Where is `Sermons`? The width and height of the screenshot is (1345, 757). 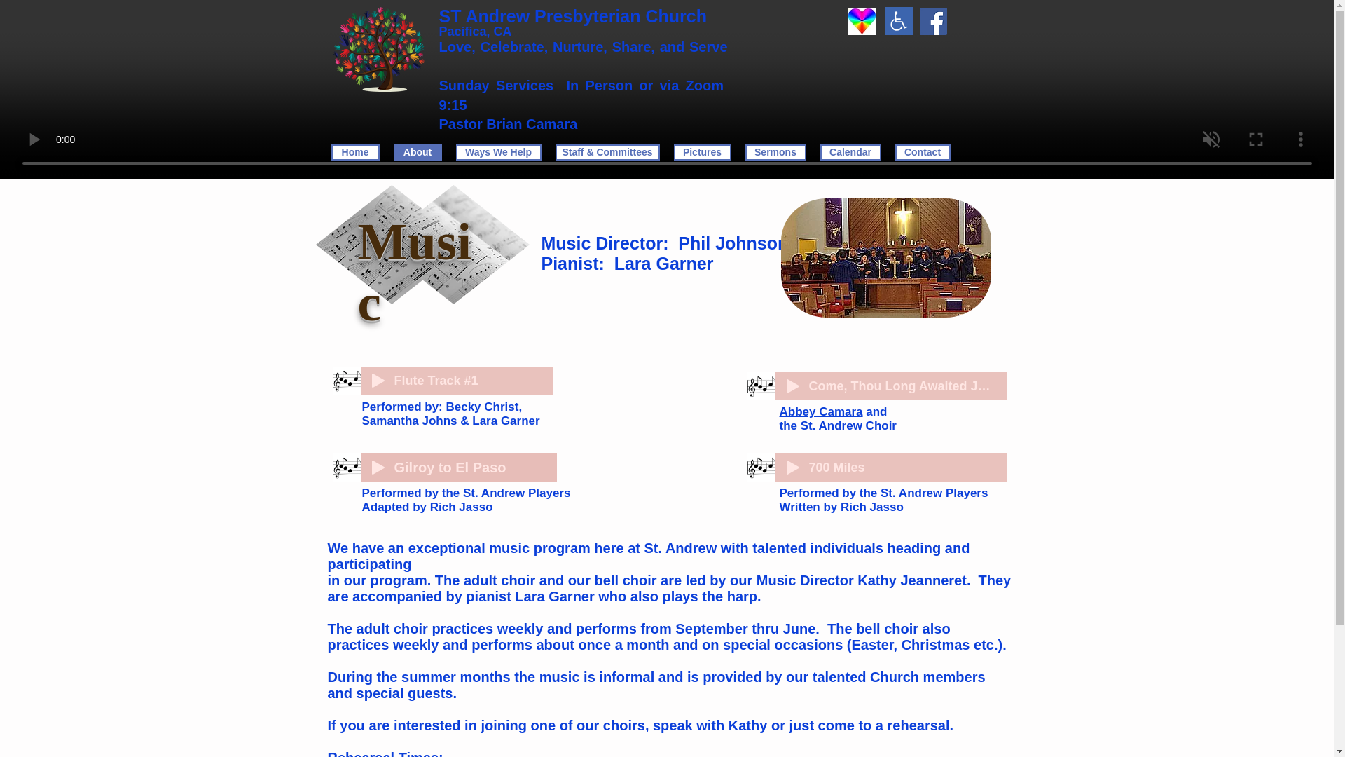 Sermons is located at coordinates (775, 152).